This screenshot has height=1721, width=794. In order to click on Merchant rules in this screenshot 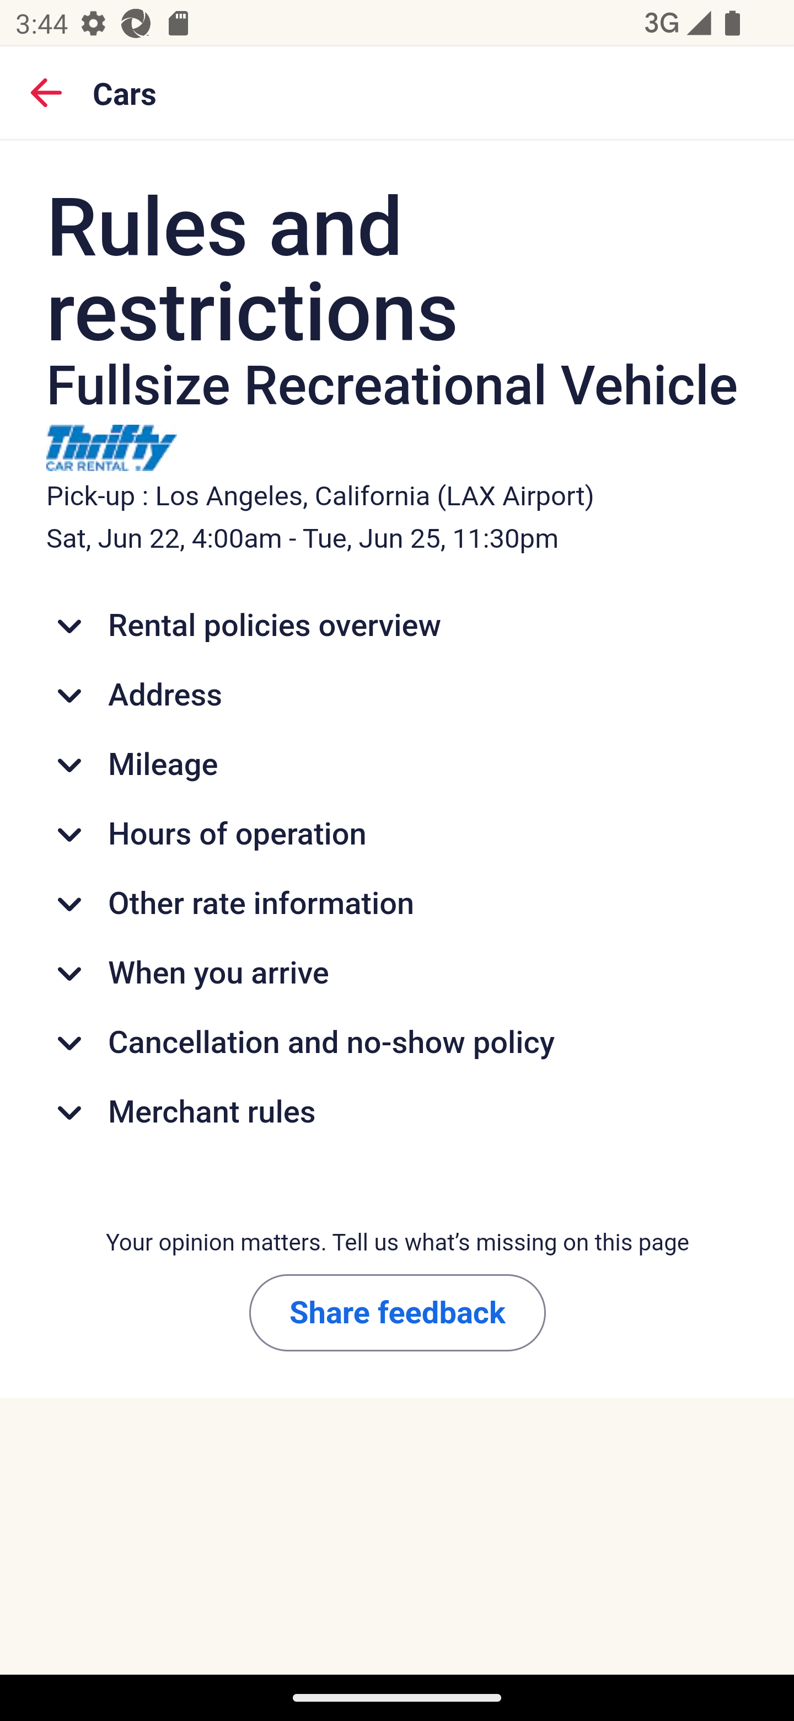, I will do `click(398, 1112)`.